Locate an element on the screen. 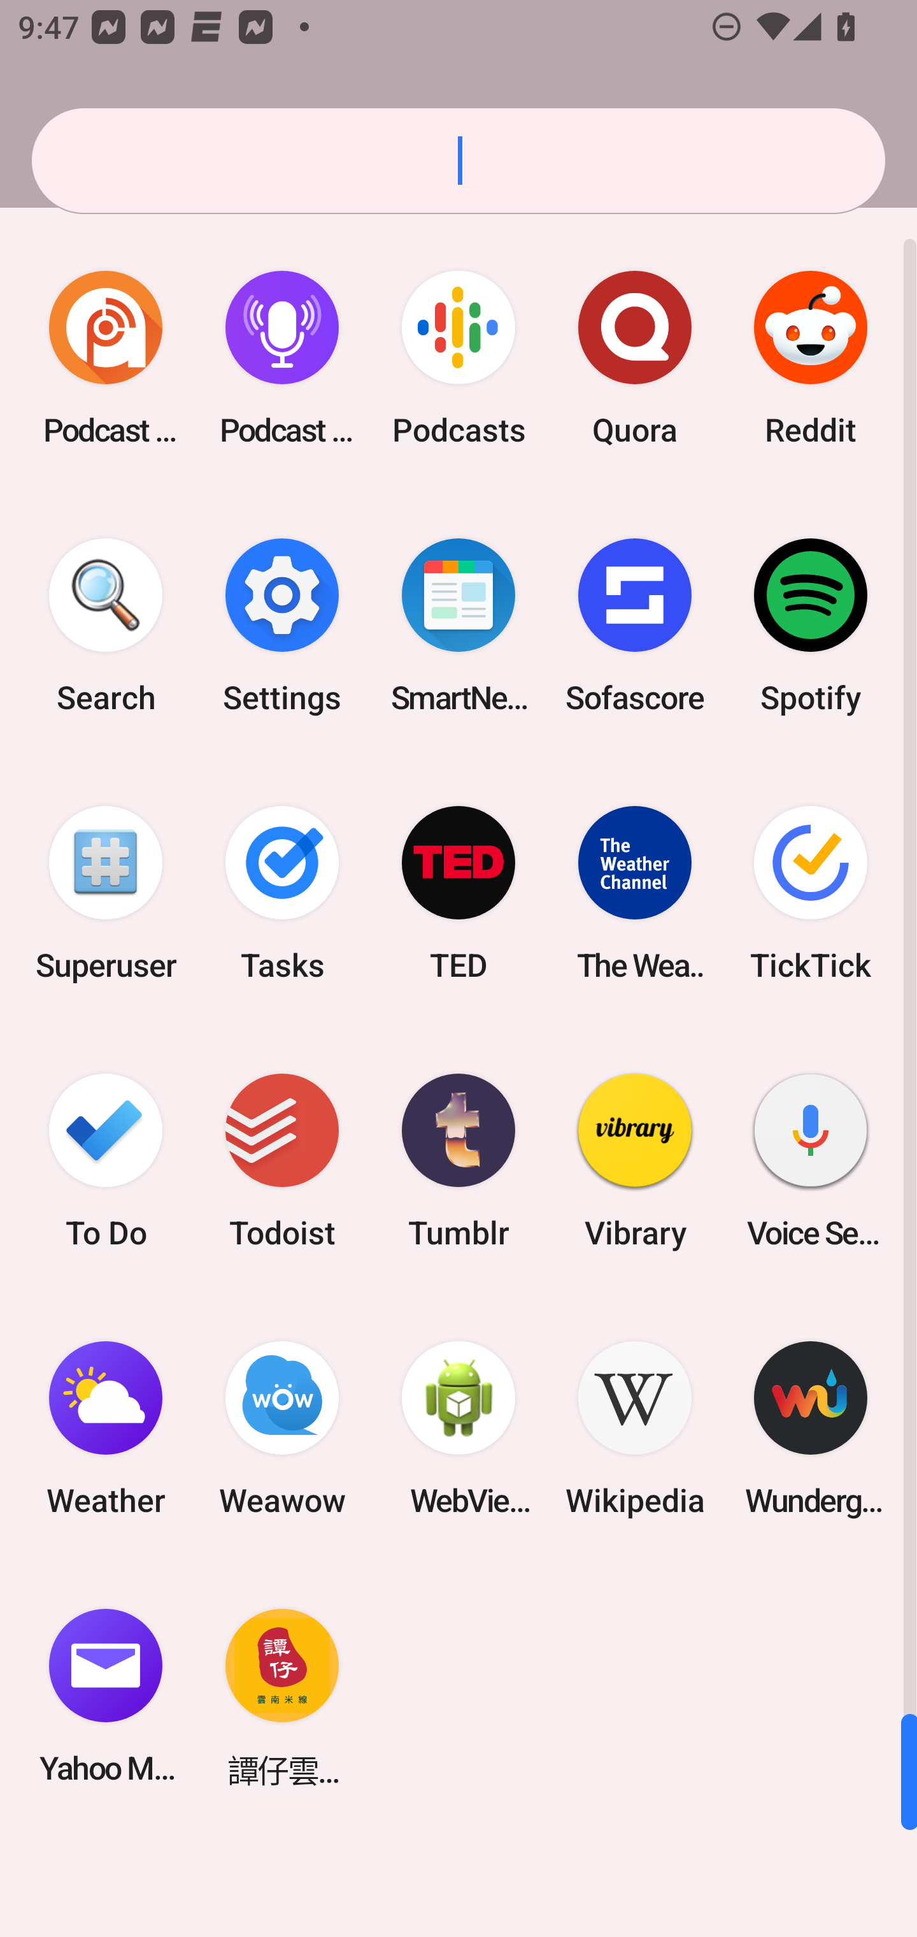  Weawow is located at coordinates (282, 1429).